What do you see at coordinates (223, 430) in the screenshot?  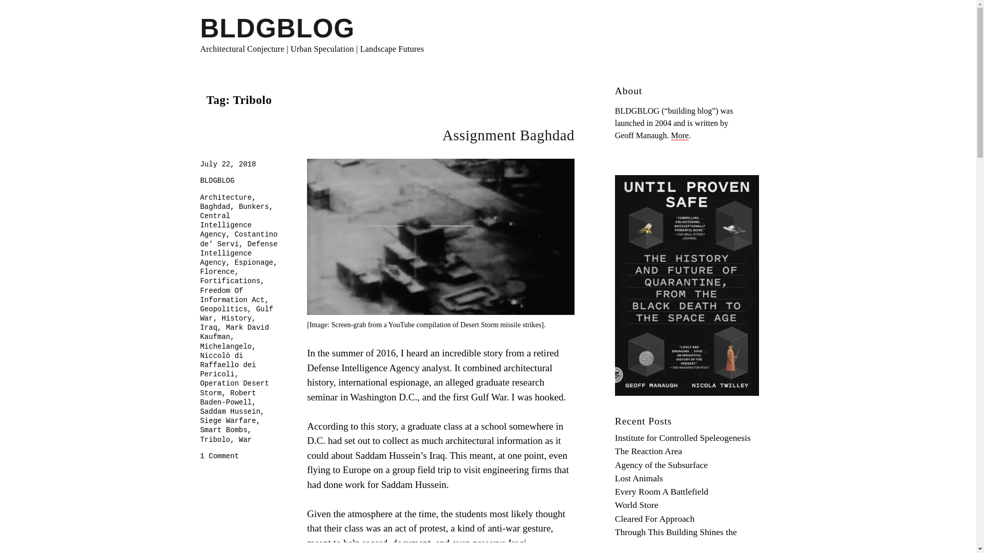 I see `Smart Bombs` at bounding box center [223, 430].